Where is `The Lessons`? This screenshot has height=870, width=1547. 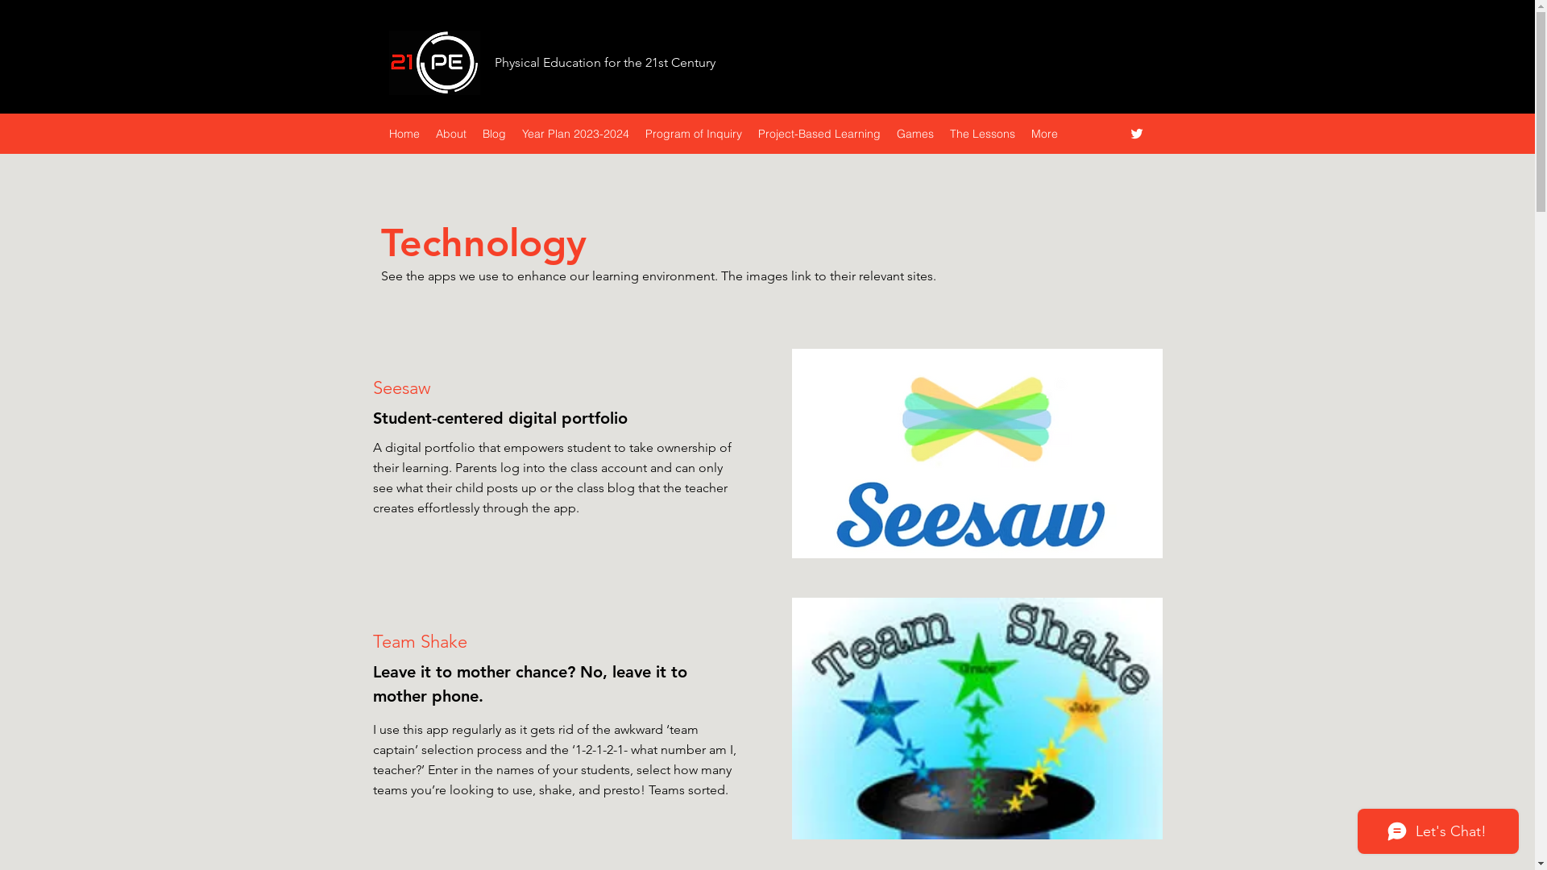
The Lessons is located at coordinates (981, 134).